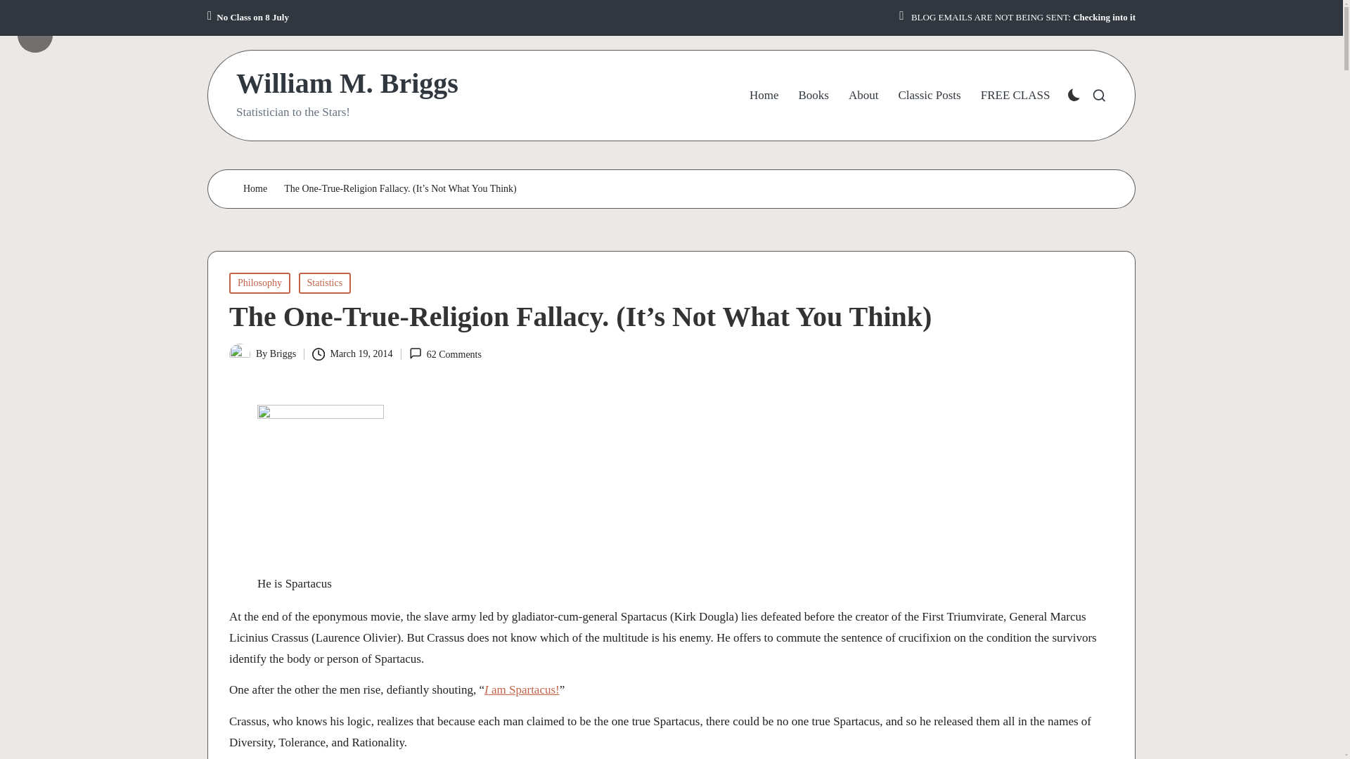 Image resolution: width=1350 pixels, height=759 pixels. What do you see at coordinates (445, 354) in the screenshot?
I see `62 Comments` at bounding box center [445, 354].